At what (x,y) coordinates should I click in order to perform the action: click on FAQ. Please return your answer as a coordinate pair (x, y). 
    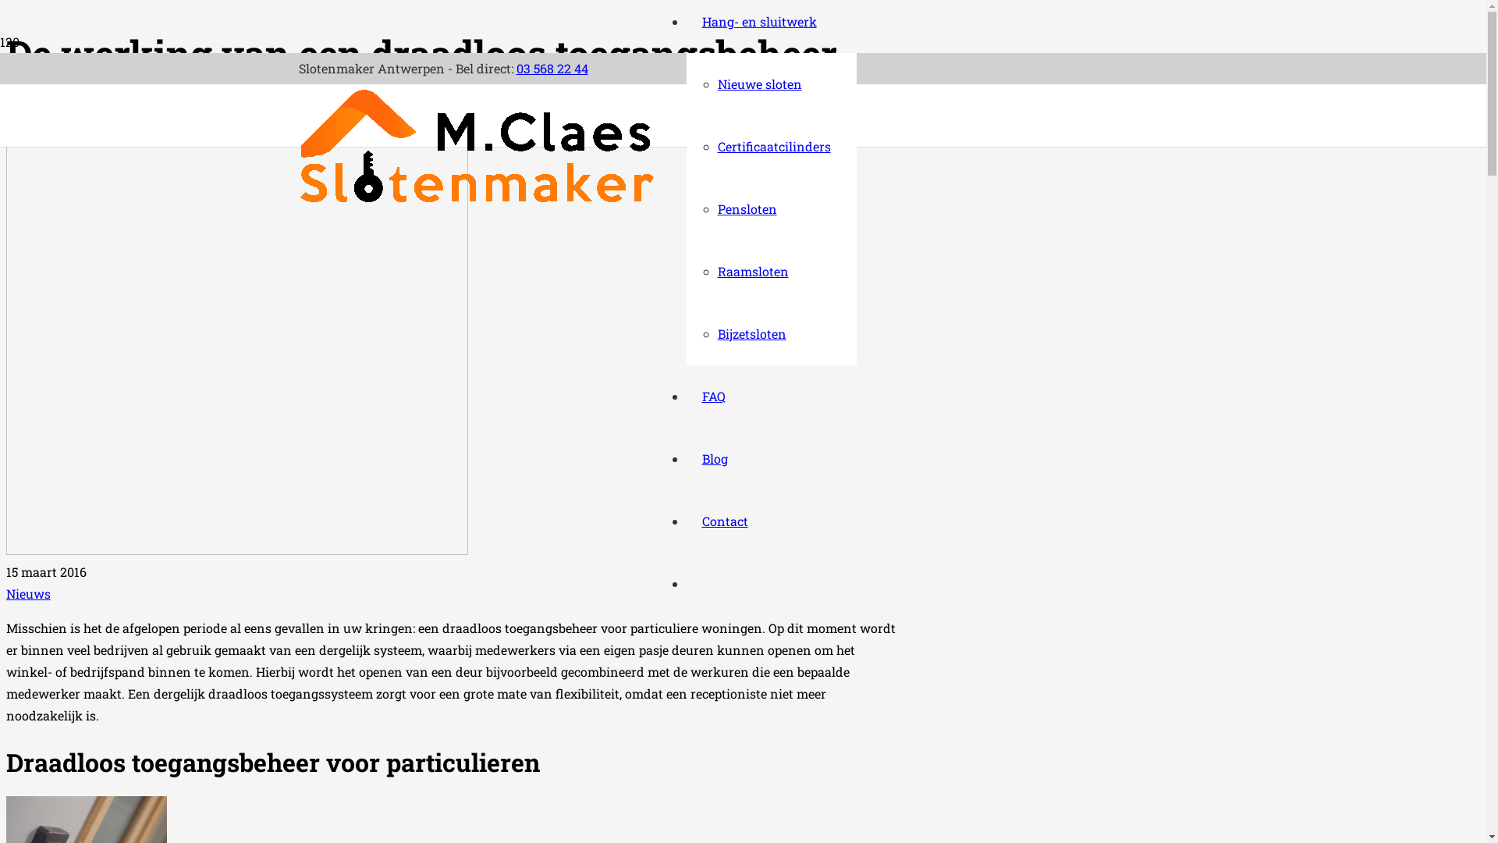
    Looking at the image, I should click on (714, 397).